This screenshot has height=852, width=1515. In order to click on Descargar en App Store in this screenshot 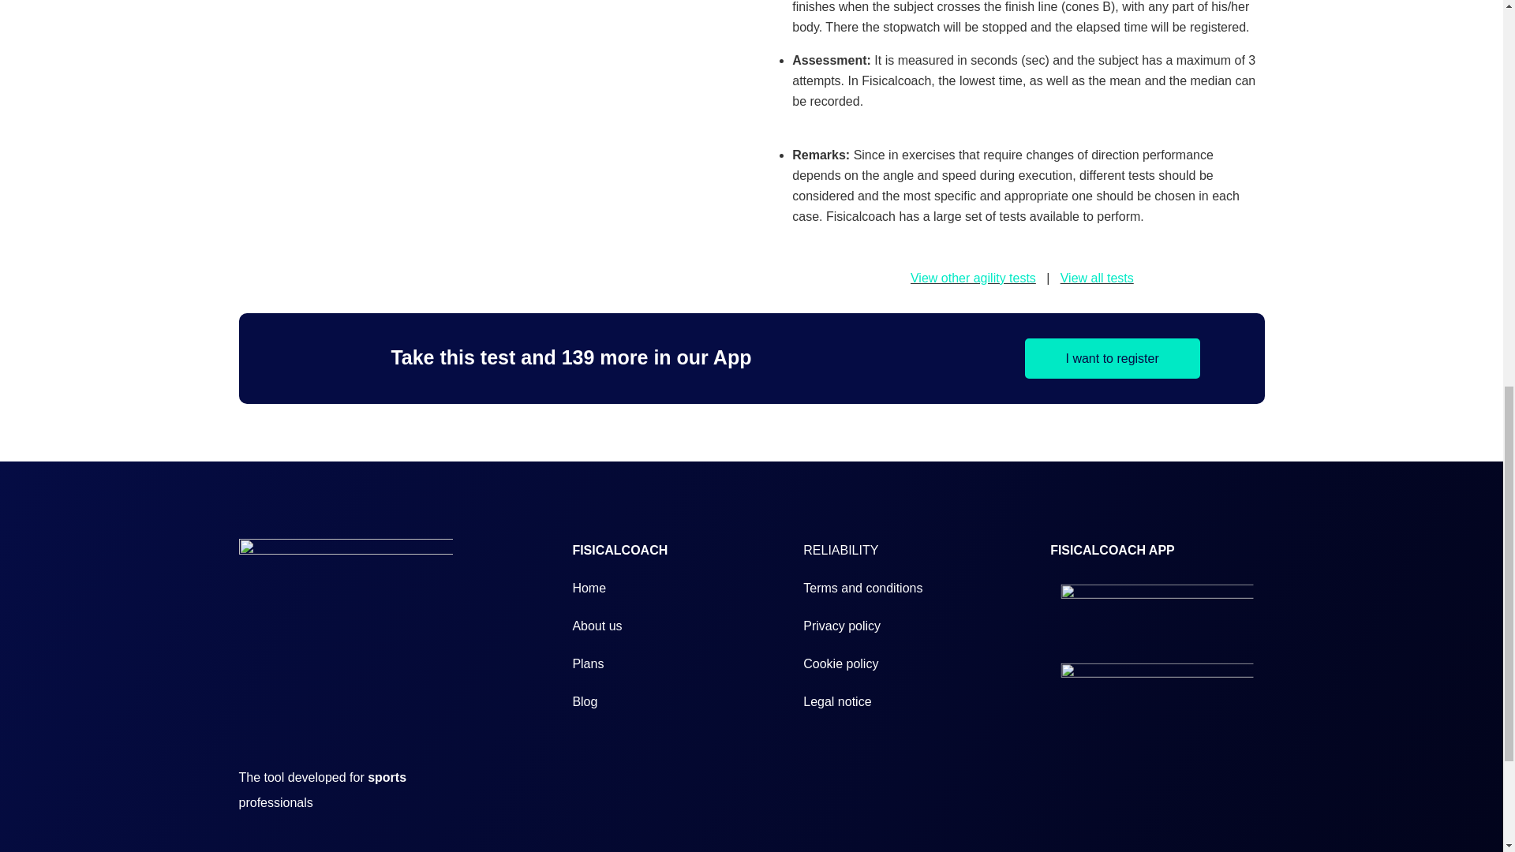, I will do `click(1168, 693)`.